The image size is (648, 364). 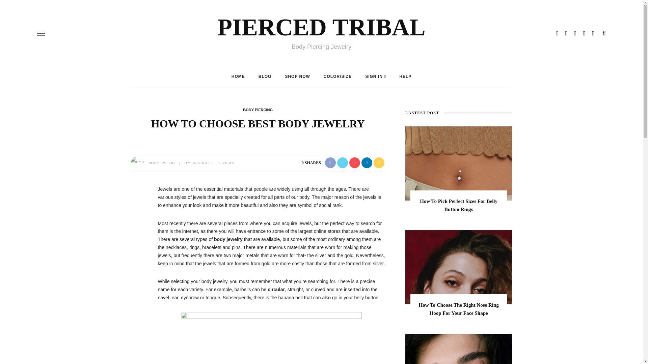 I want to click on Post by bodyjewelry, so click(x=162, y=163).